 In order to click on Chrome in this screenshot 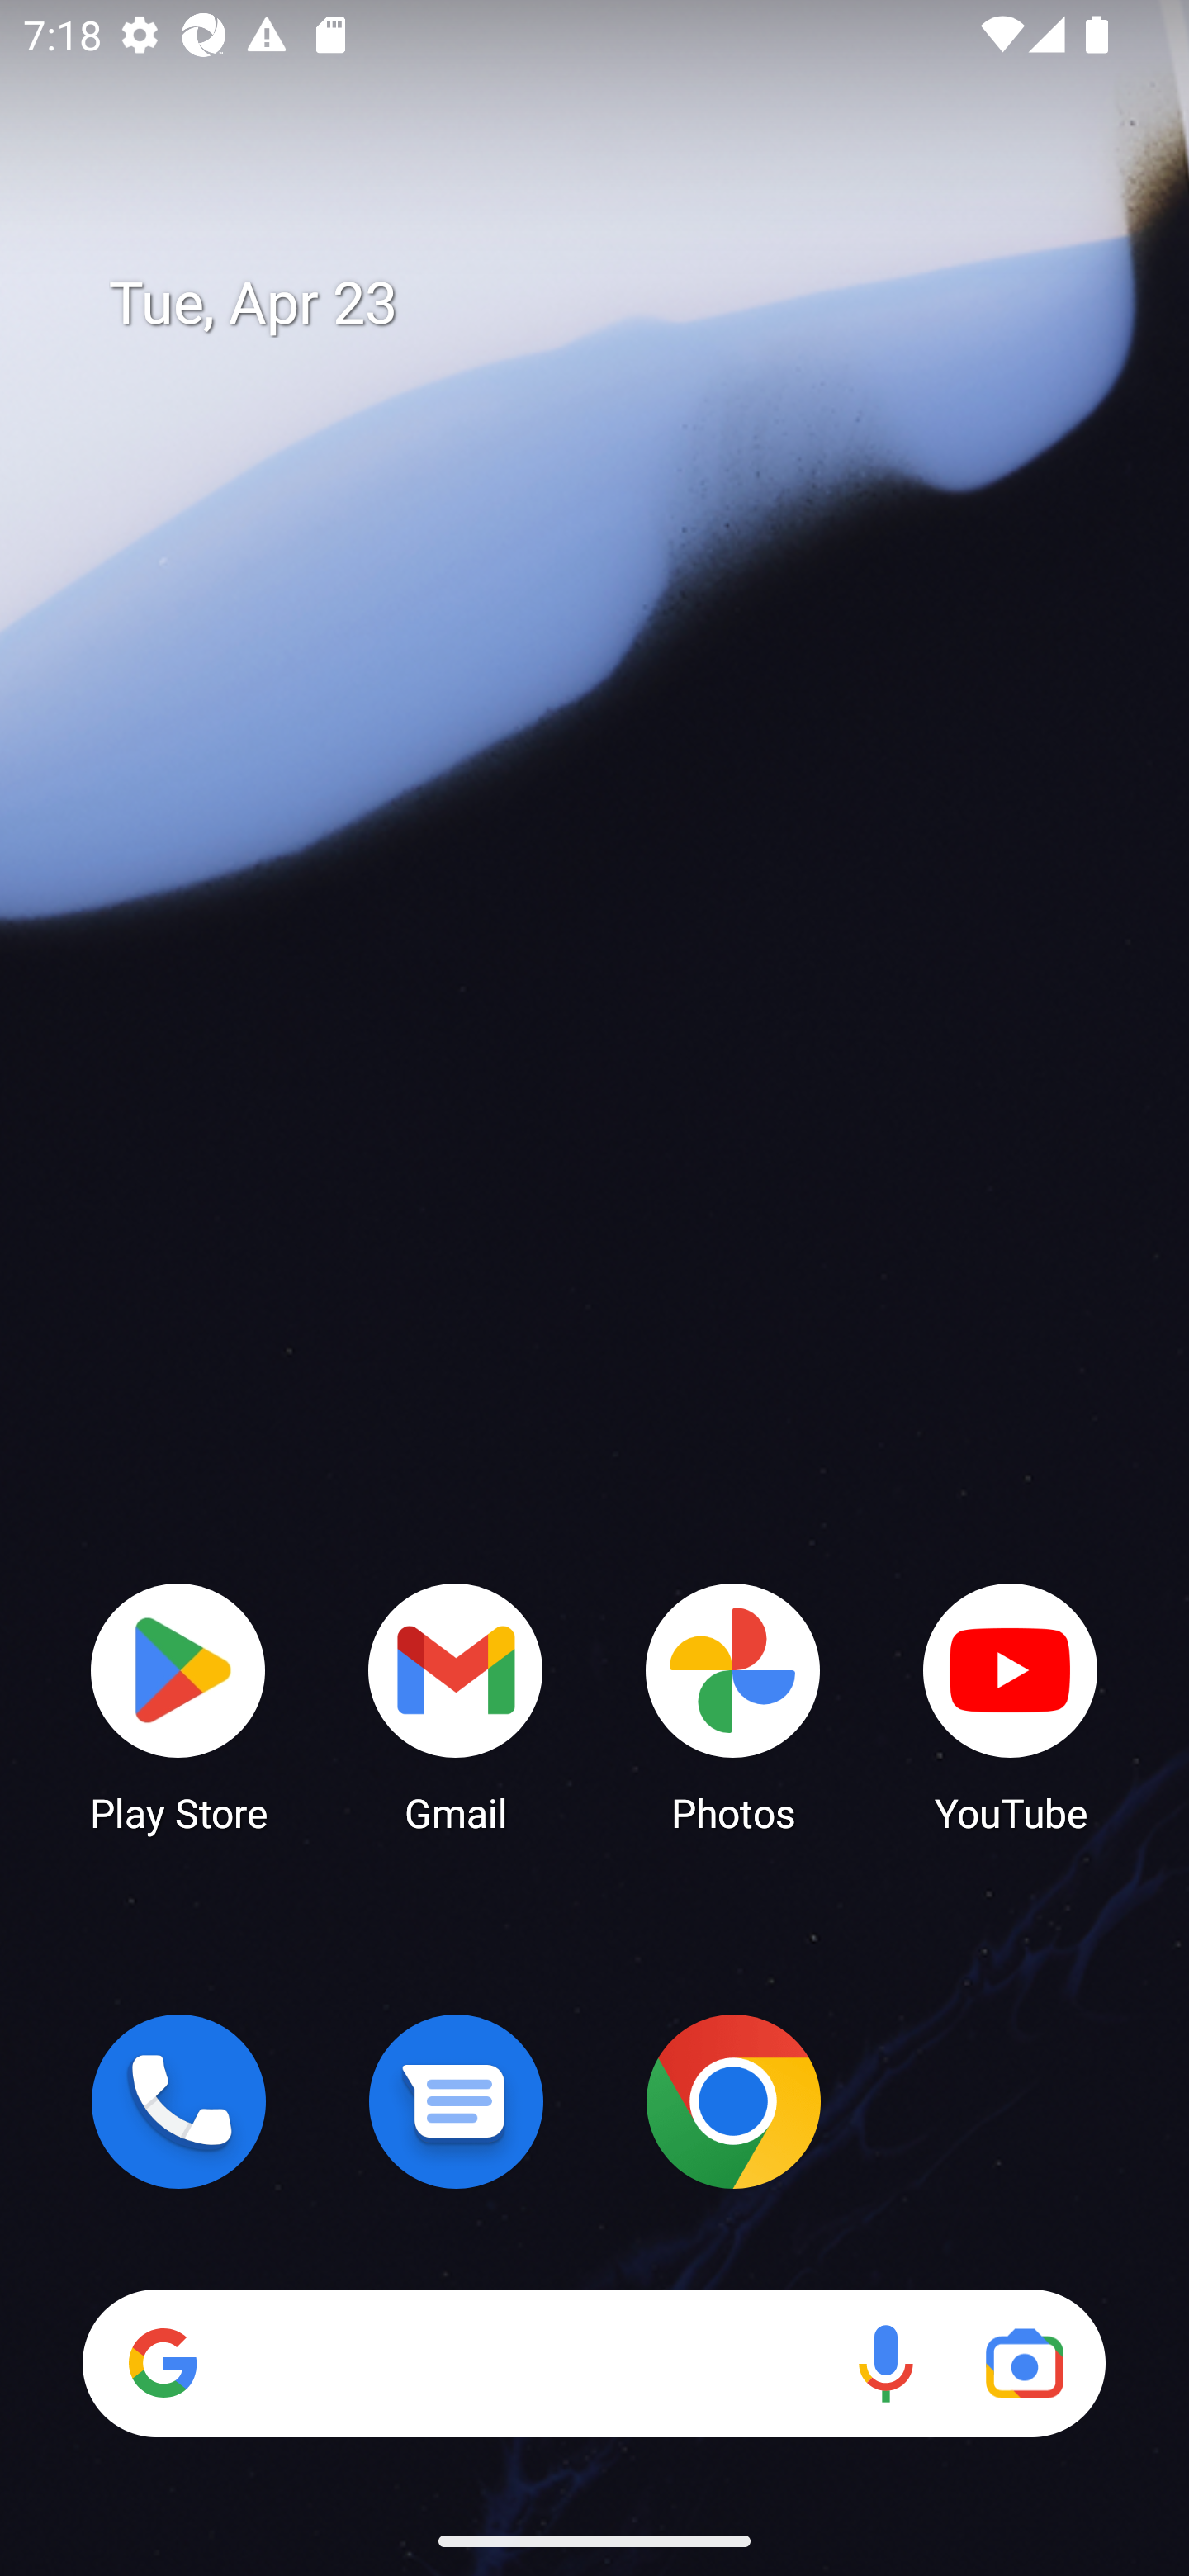, I will do `click(733, 2101)`.